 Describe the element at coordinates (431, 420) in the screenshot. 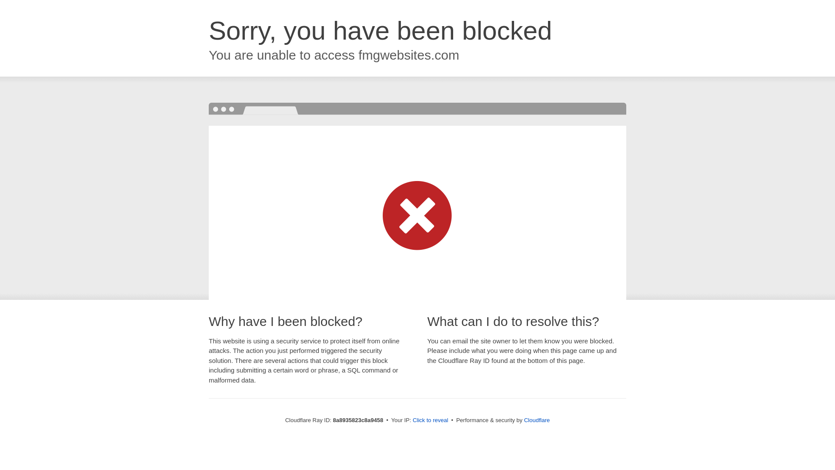

I see `Click to reveal` at that location.